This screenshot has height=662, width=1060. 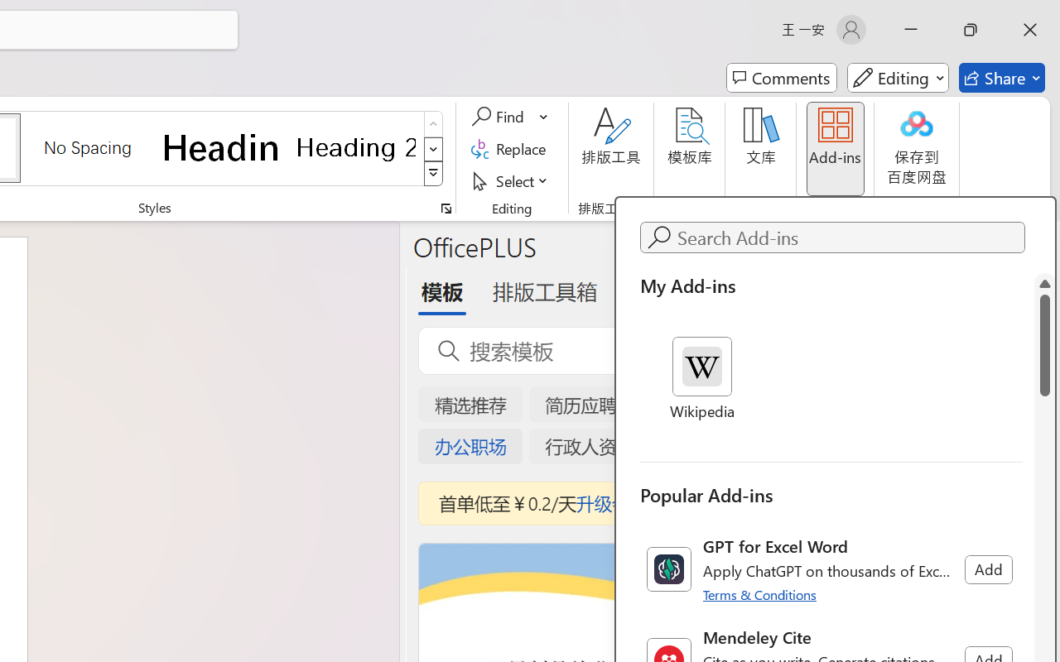 What do you see at coordinates (512, 149) in the screenshot?
I see `Replace...` at bounding box center [512, 149].